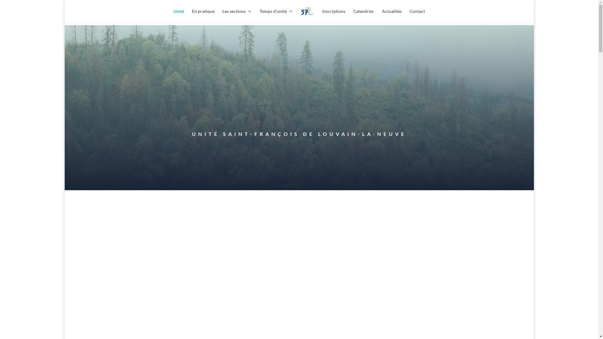 Image resolution: width=603 pixels, height=339 pixels. What do you see at coordinates (237, 16) in the screenshot?
I see `Les sections` at bounding box center [237, 16].